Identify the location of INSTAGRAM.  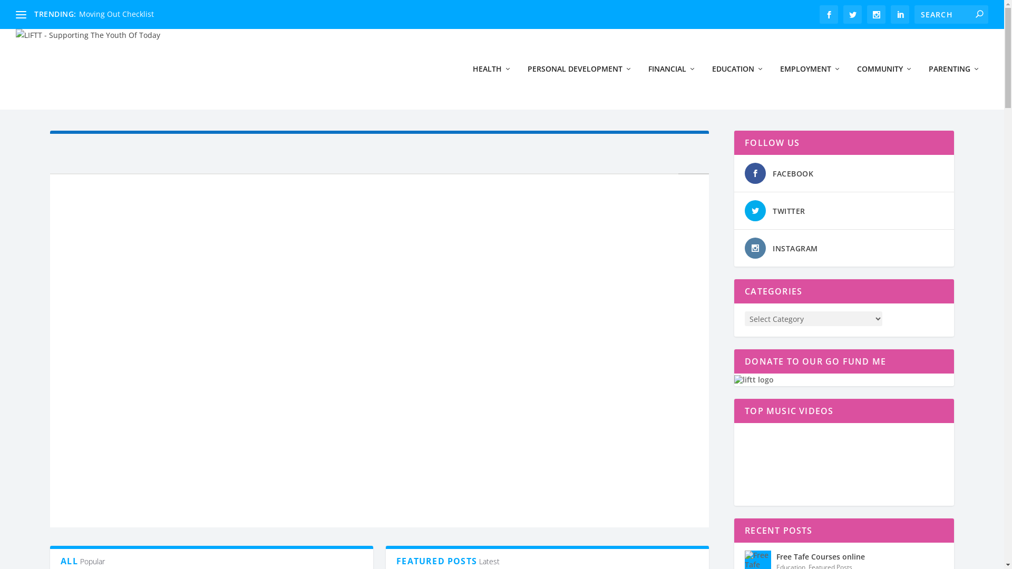
(795, 249).